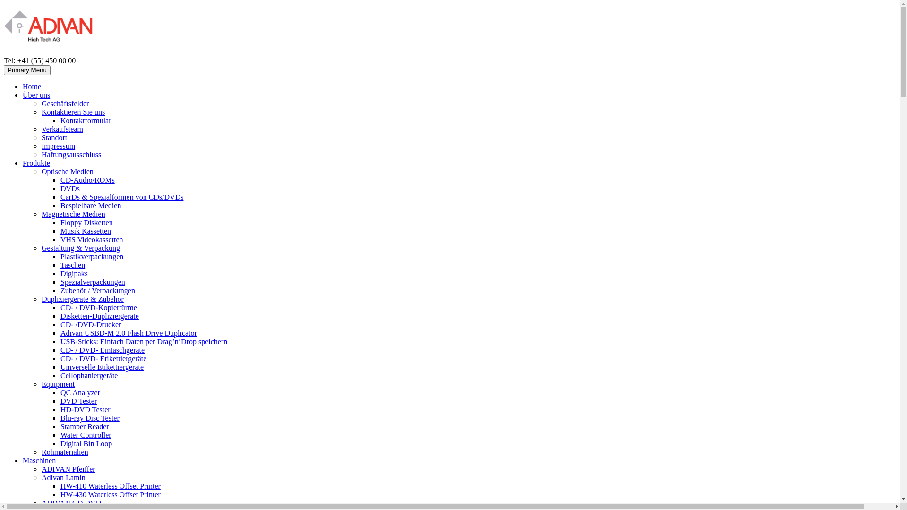  What do you see at coordinates (27, 70) in the screenshot?
I see `Primary Menu` at bounding box center [27, 70].